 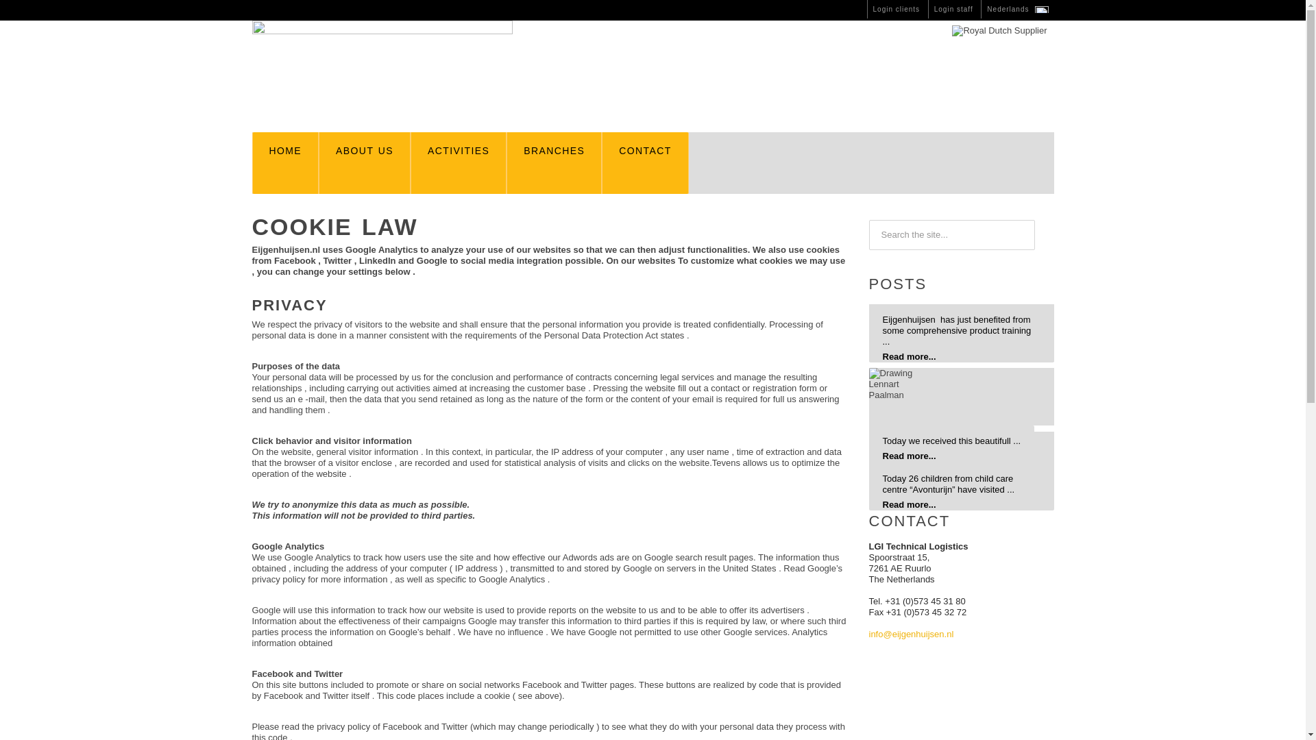 I want to click on Supply chain, so click(x=459, y=163).